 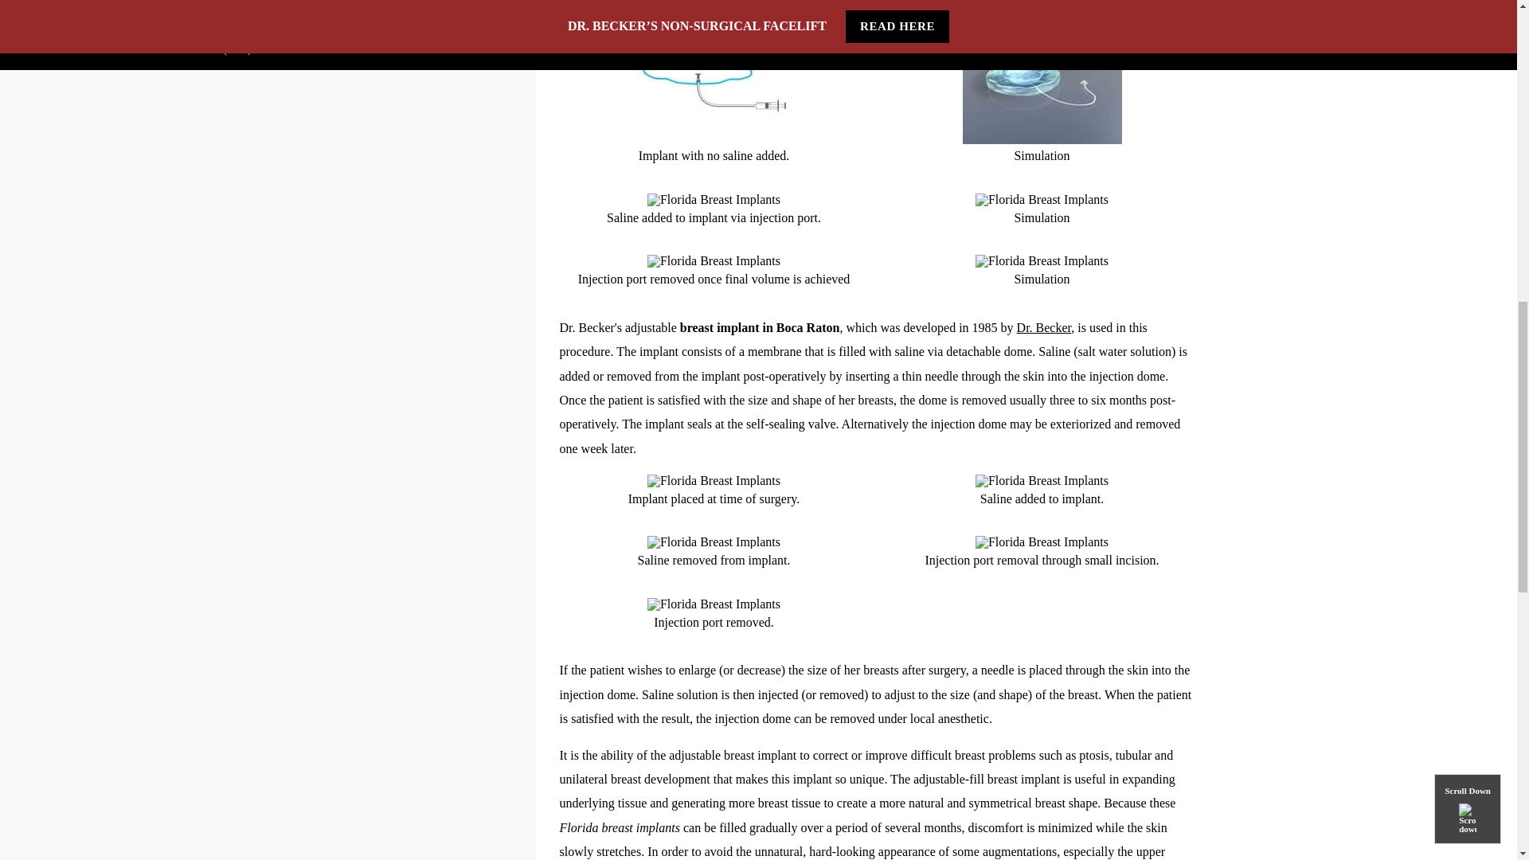 What do you see at coordinates (1042, 260) in the screenshot?
I see `adjust06` at bounding box center [1042, 260].